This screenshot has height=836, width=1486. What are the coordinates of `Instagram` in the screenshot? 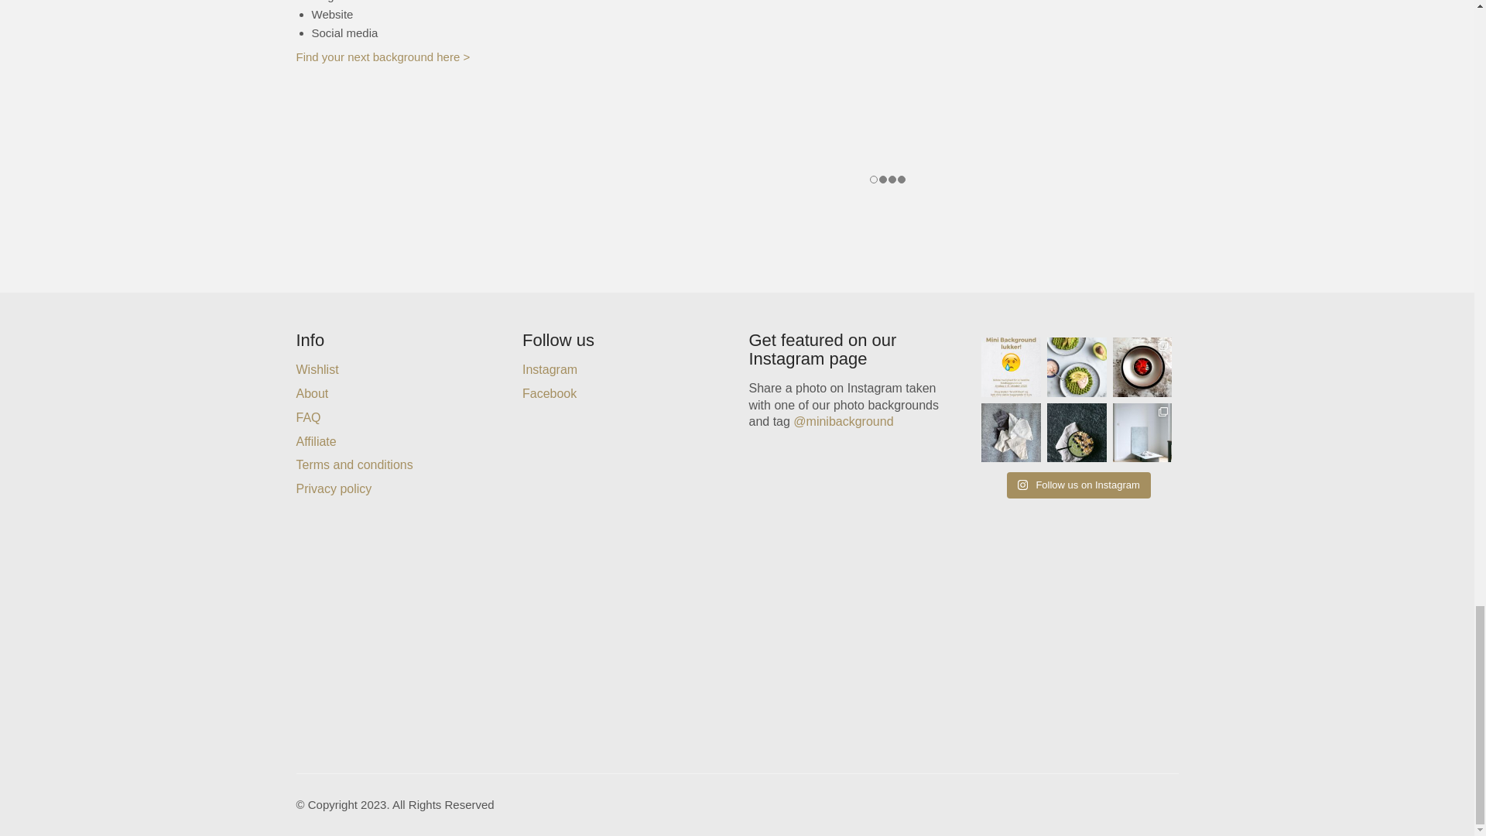 It's located at (550, 369).